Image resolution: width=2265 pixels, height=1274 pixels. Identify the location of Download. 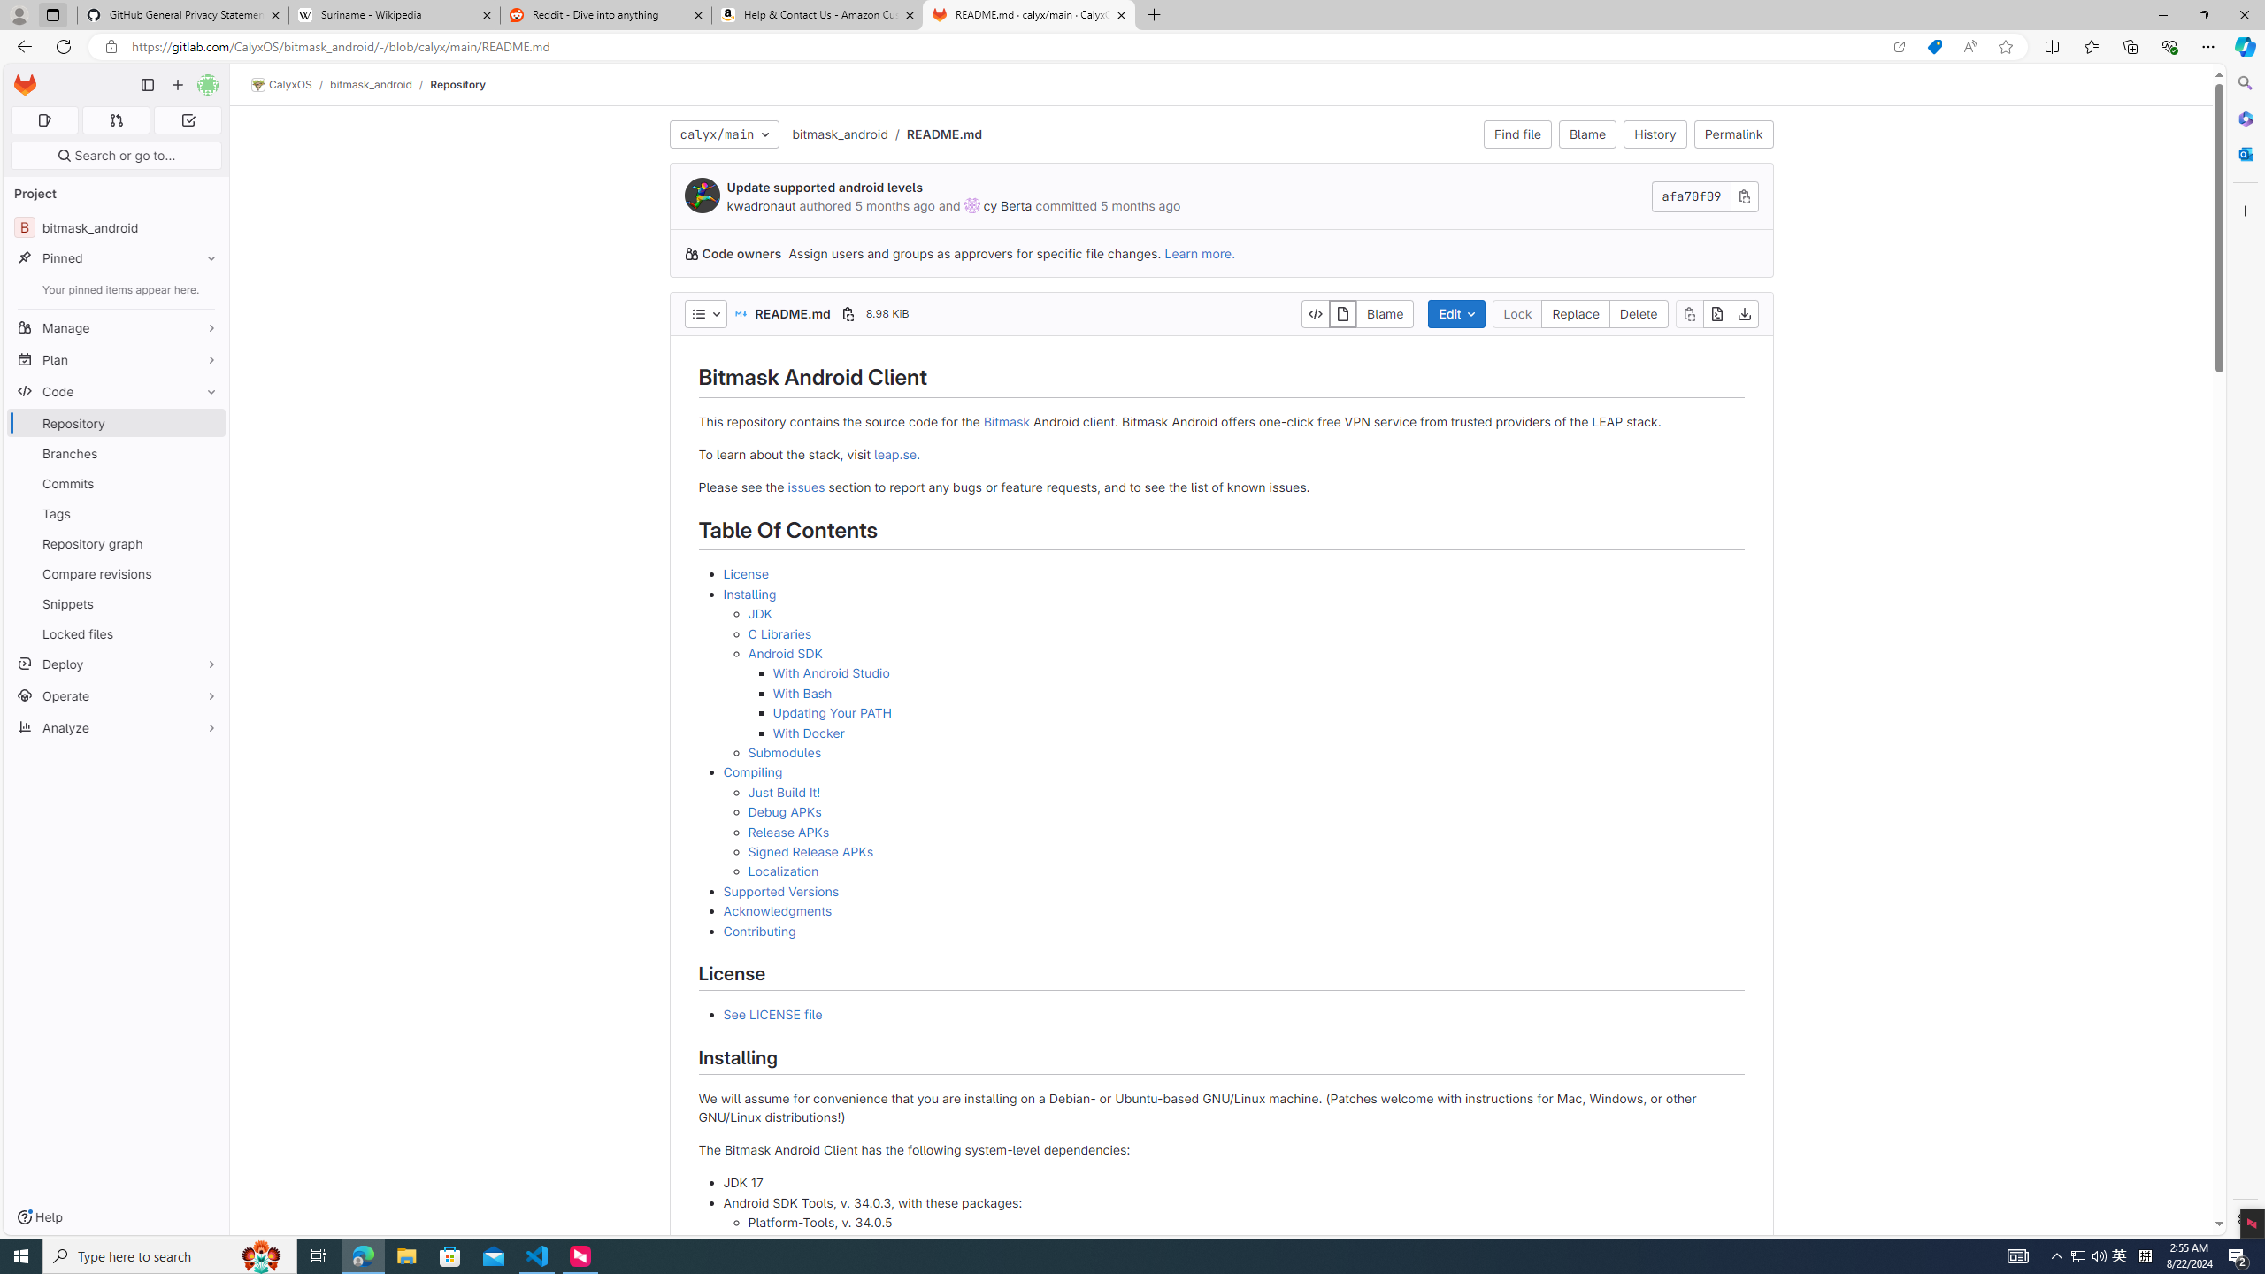
(1745, 313).